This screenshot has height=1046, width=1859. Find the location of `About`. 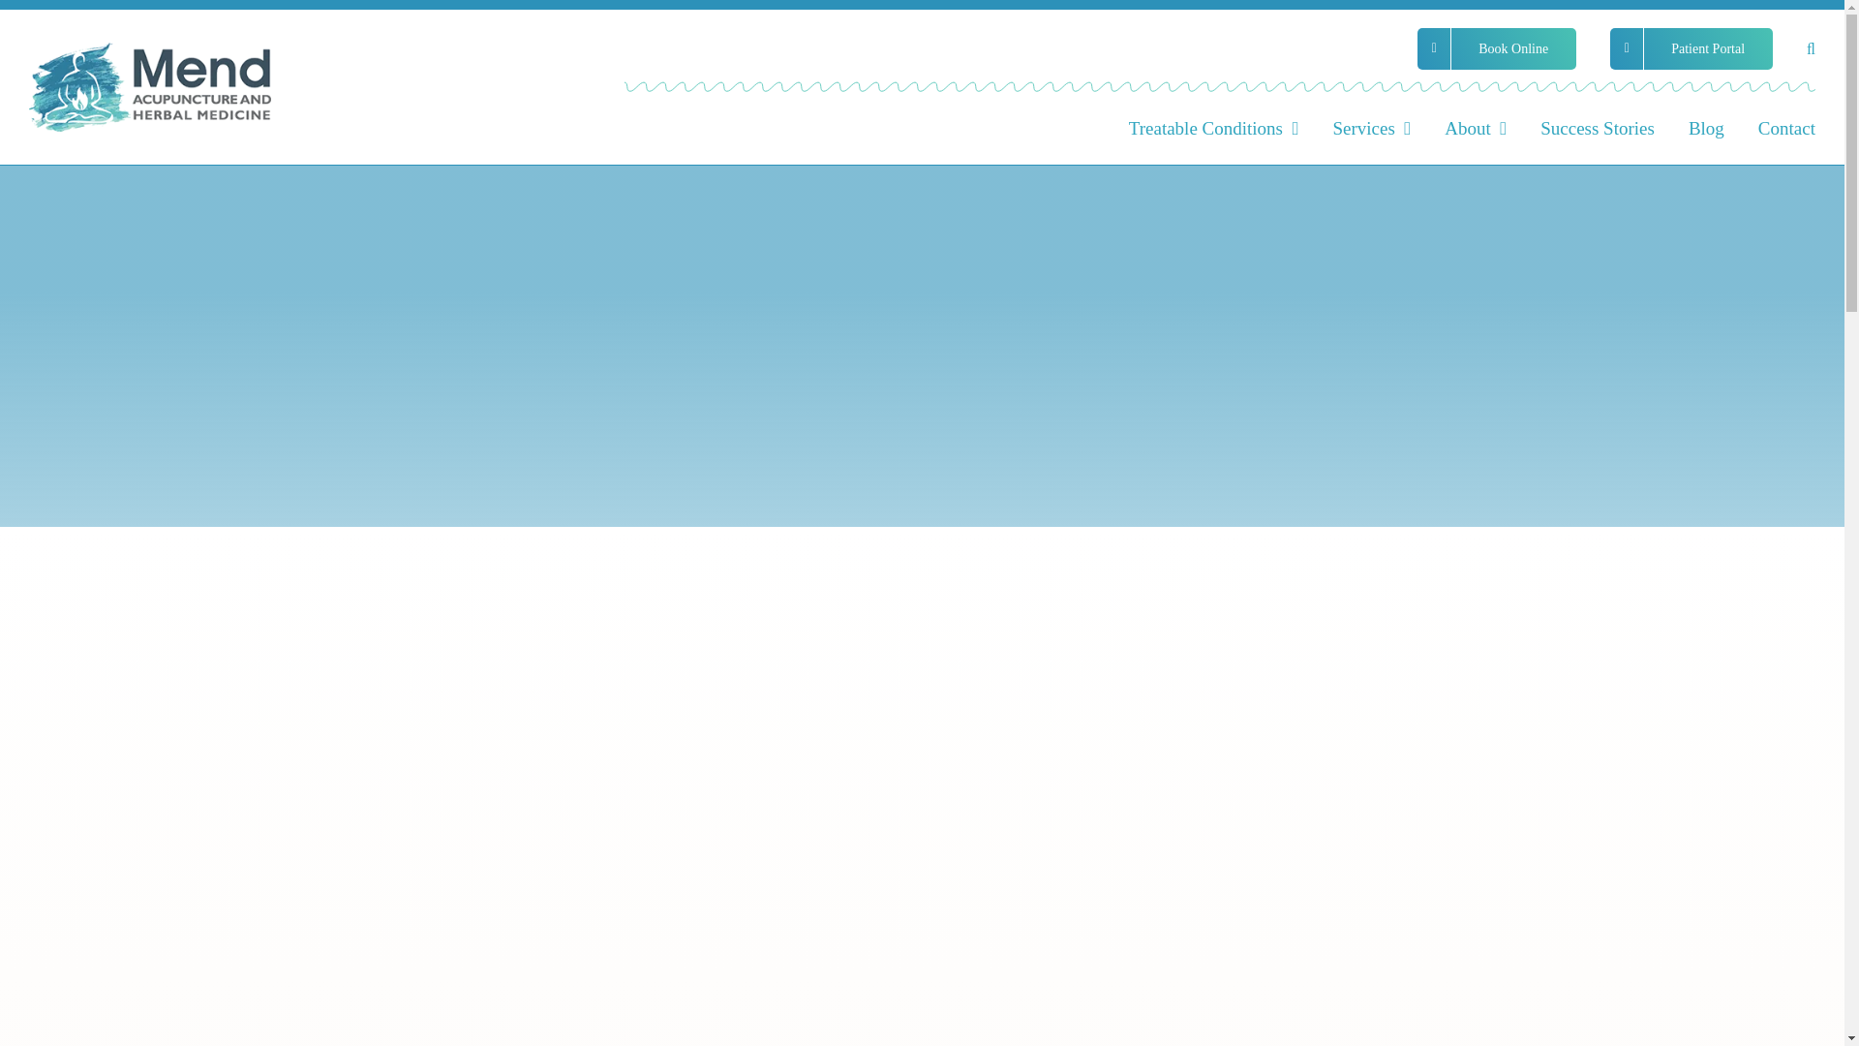

About is located at coordinates (1475, 126).